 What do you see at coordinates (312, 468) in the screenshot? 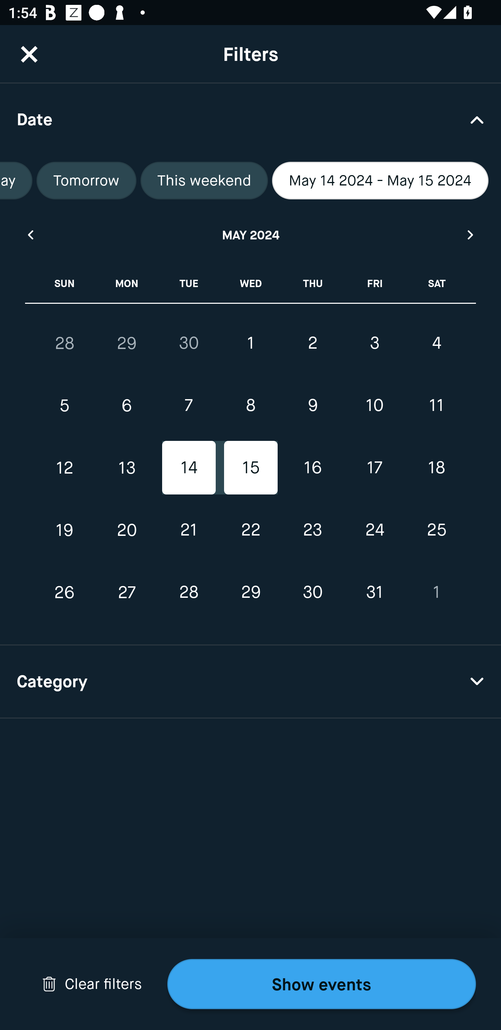
I see `16` at bounding box center [312, 468].